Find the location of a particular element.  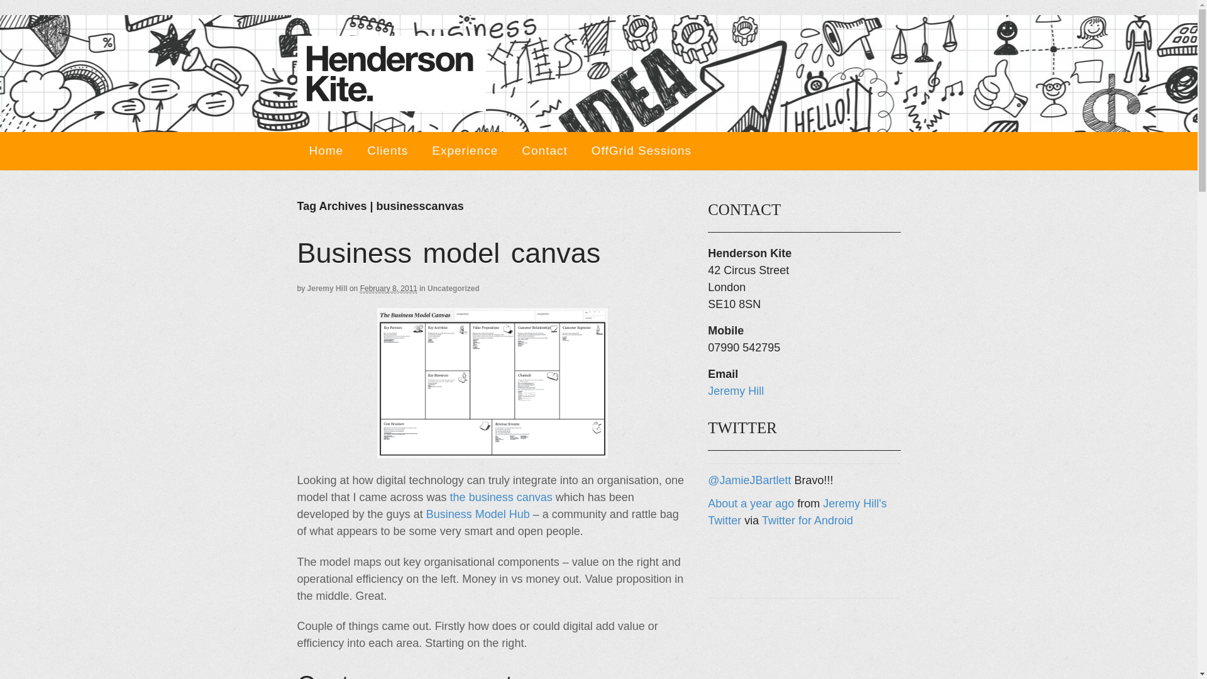

Digital training, workshops and projects is located at coordinates (391, 103).